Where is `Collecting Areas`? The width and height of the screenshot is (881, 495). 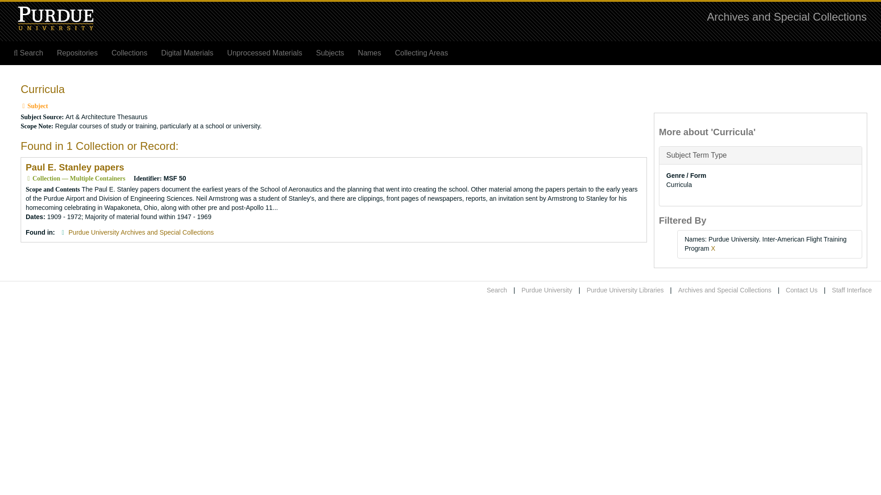
Collecting Areas is located at coordinates (422, 53).